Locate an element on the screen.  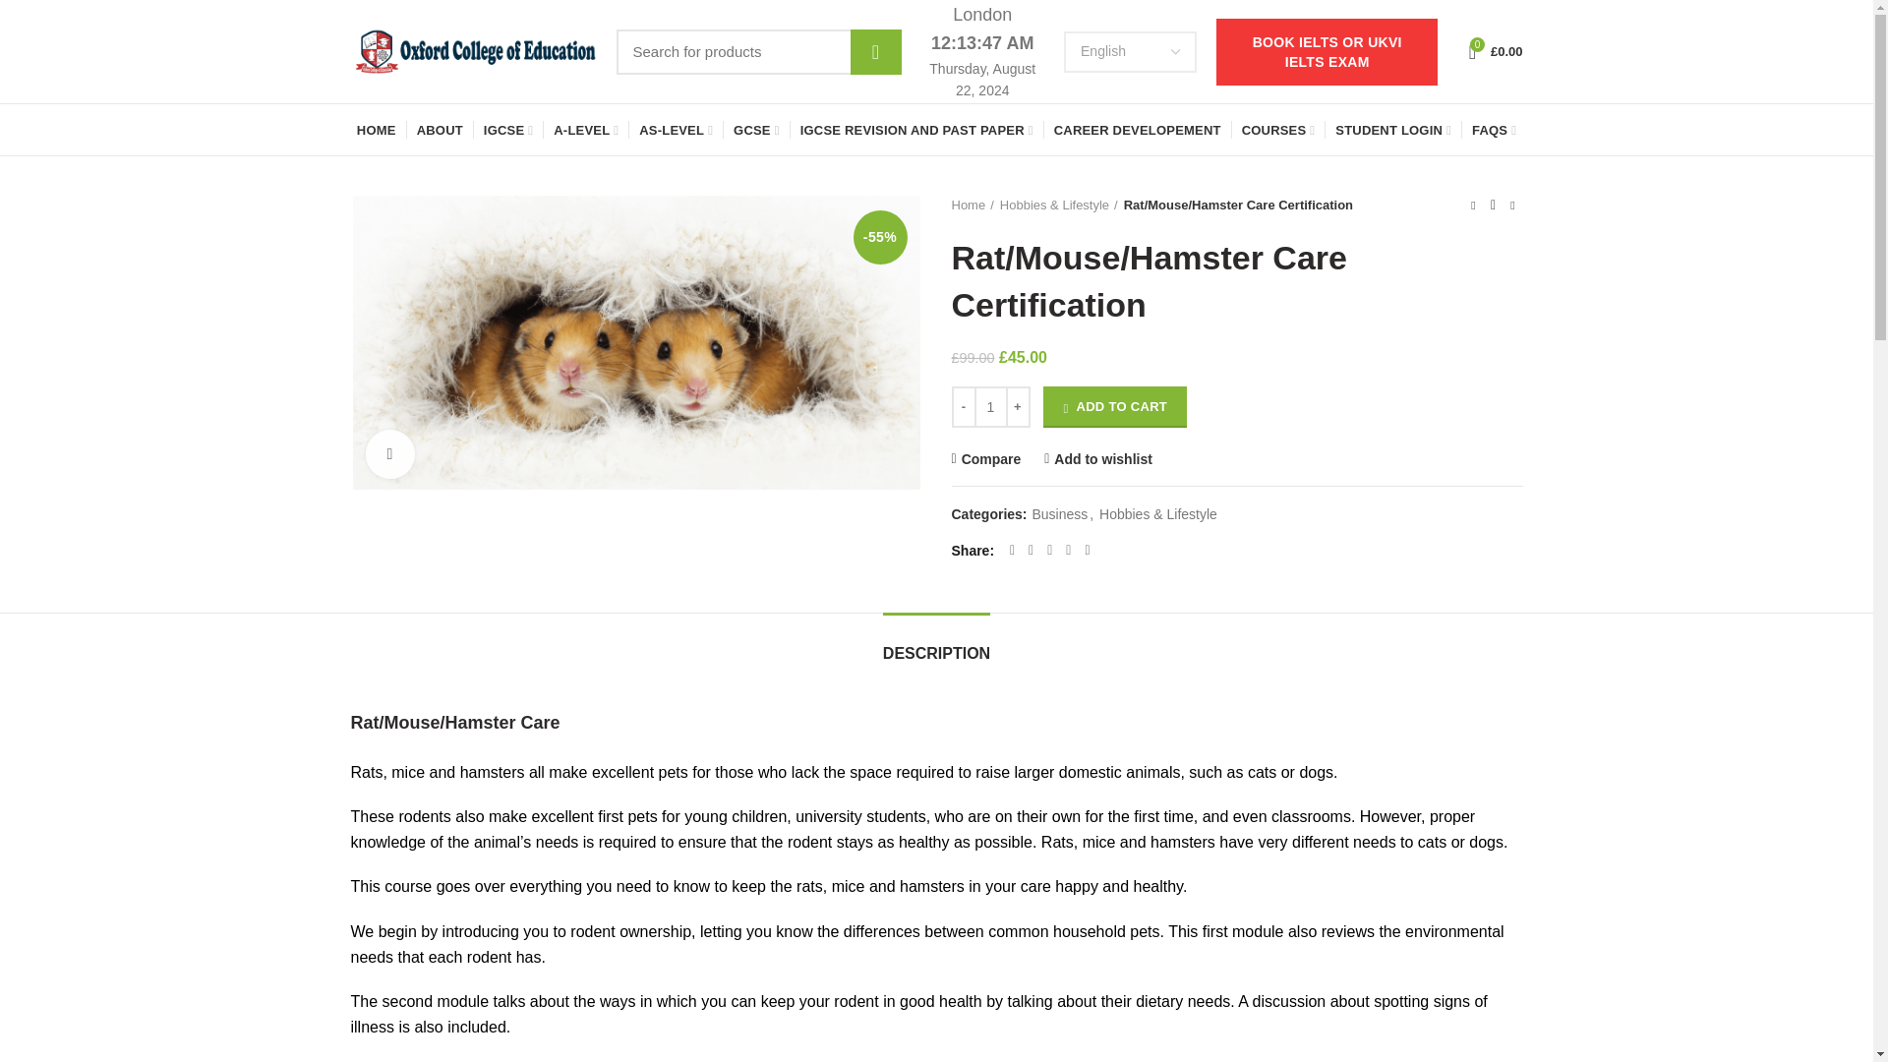
rat-mouse-hamster-care.png is located at coordinates (635, 342).